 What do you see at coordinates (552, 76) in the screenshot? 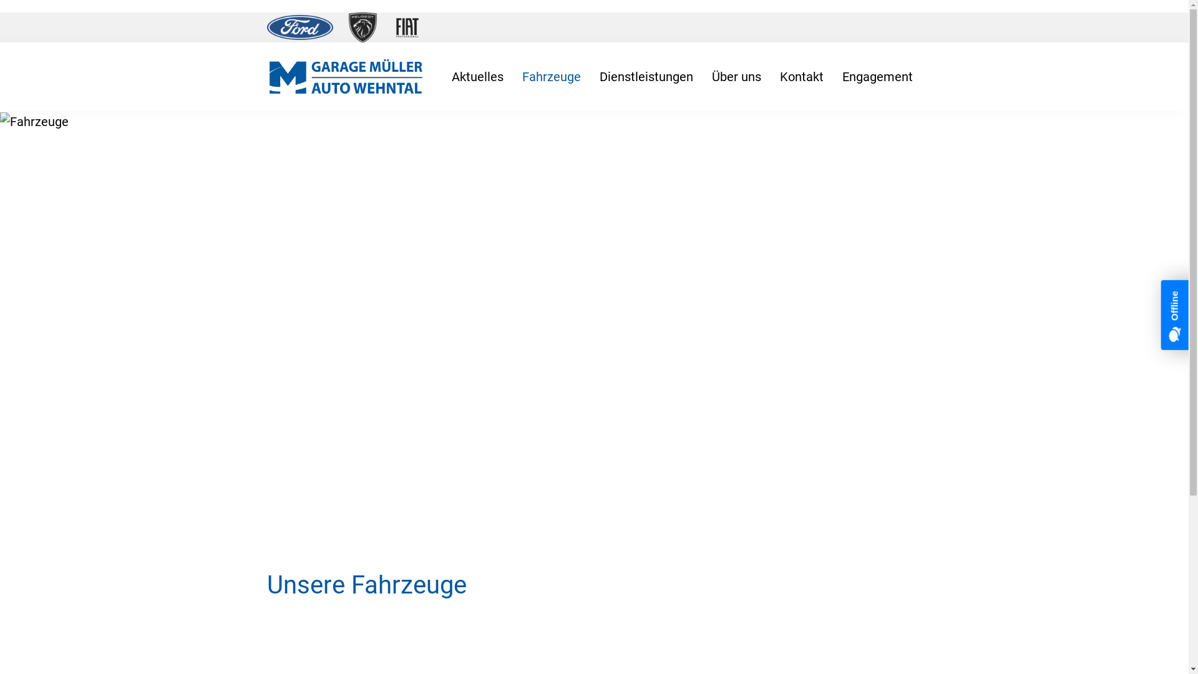
I see `Fahrzeuge` at bounding box center [552, 76].